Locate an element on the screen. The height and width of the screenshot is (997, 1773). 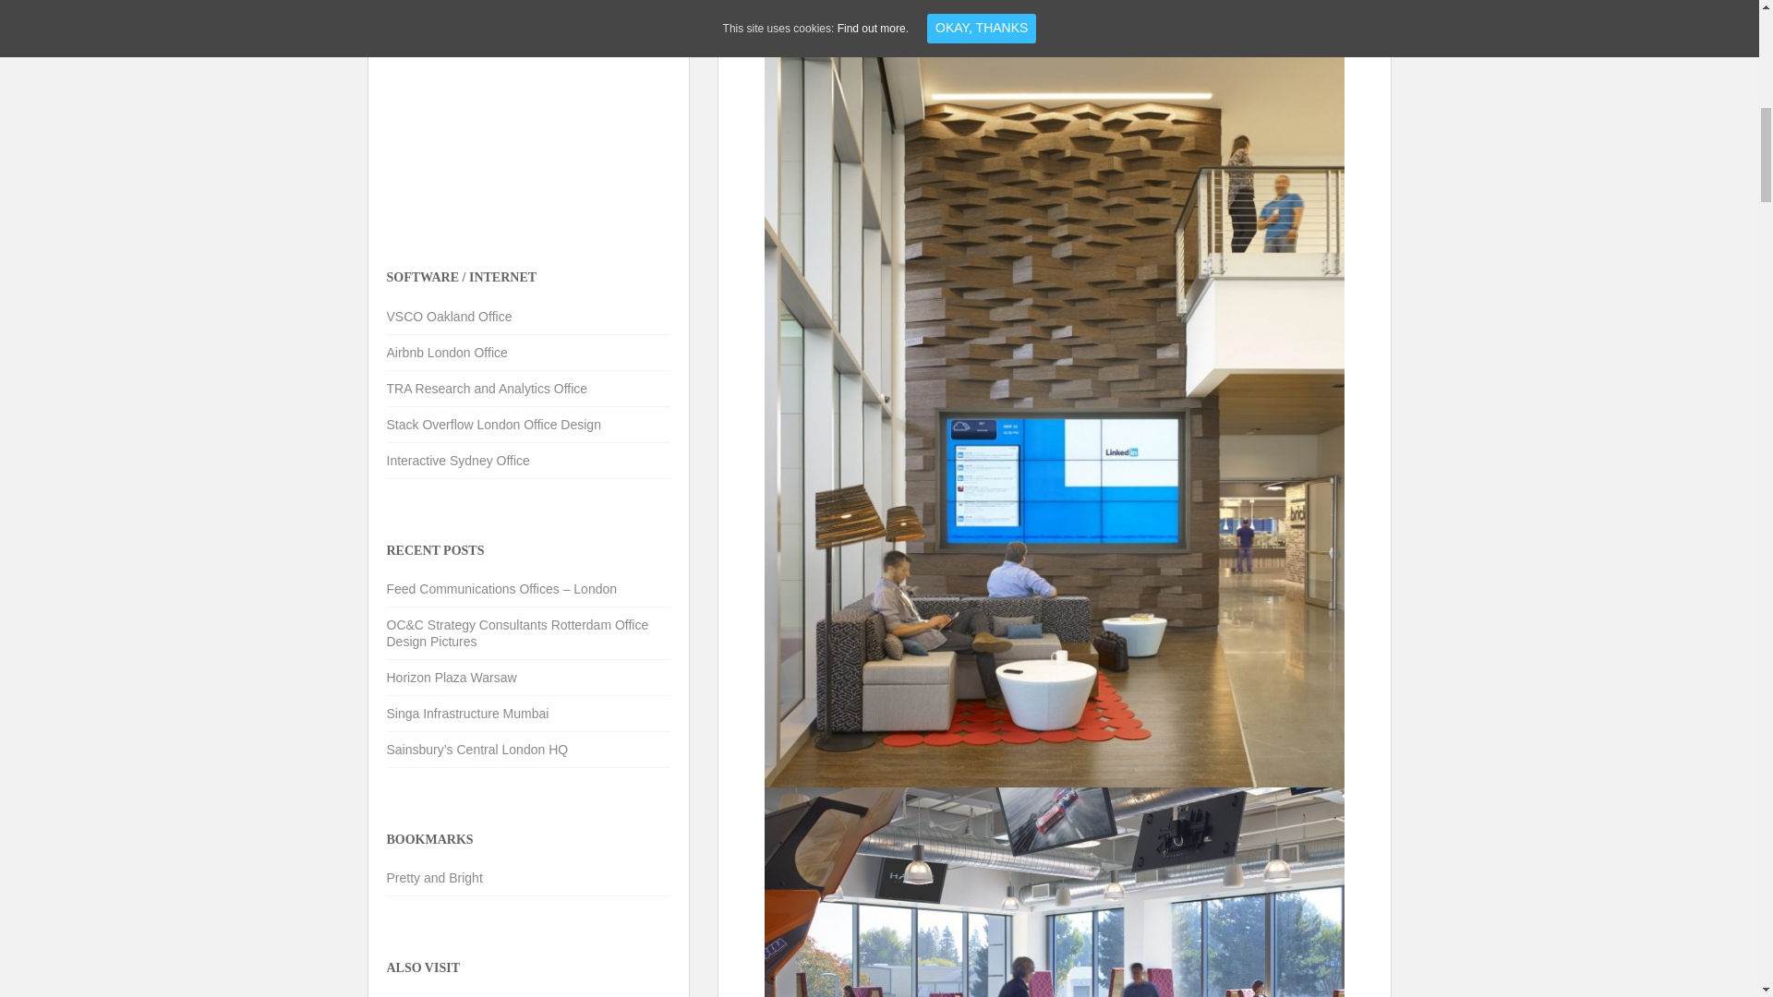
Advertisement is located at coordinates (525, 104).